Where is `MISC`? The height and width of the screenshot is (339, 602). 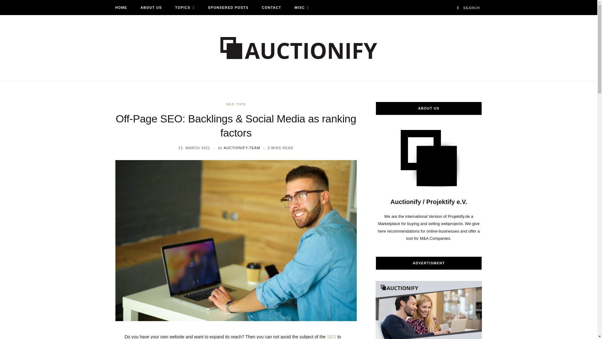
MISC is located at coordinates (302, 8).